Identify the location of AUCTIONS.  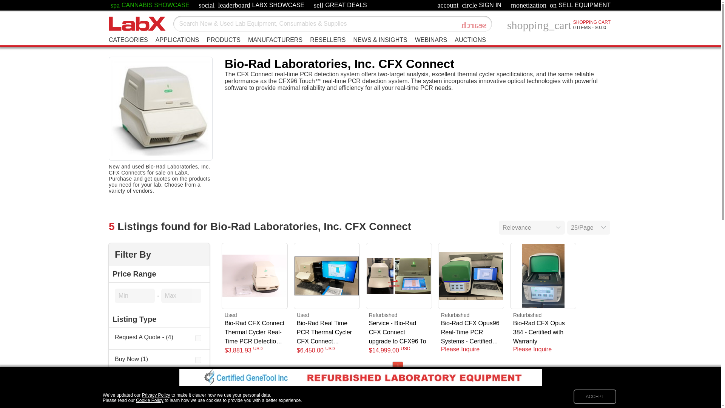
(177, 40).